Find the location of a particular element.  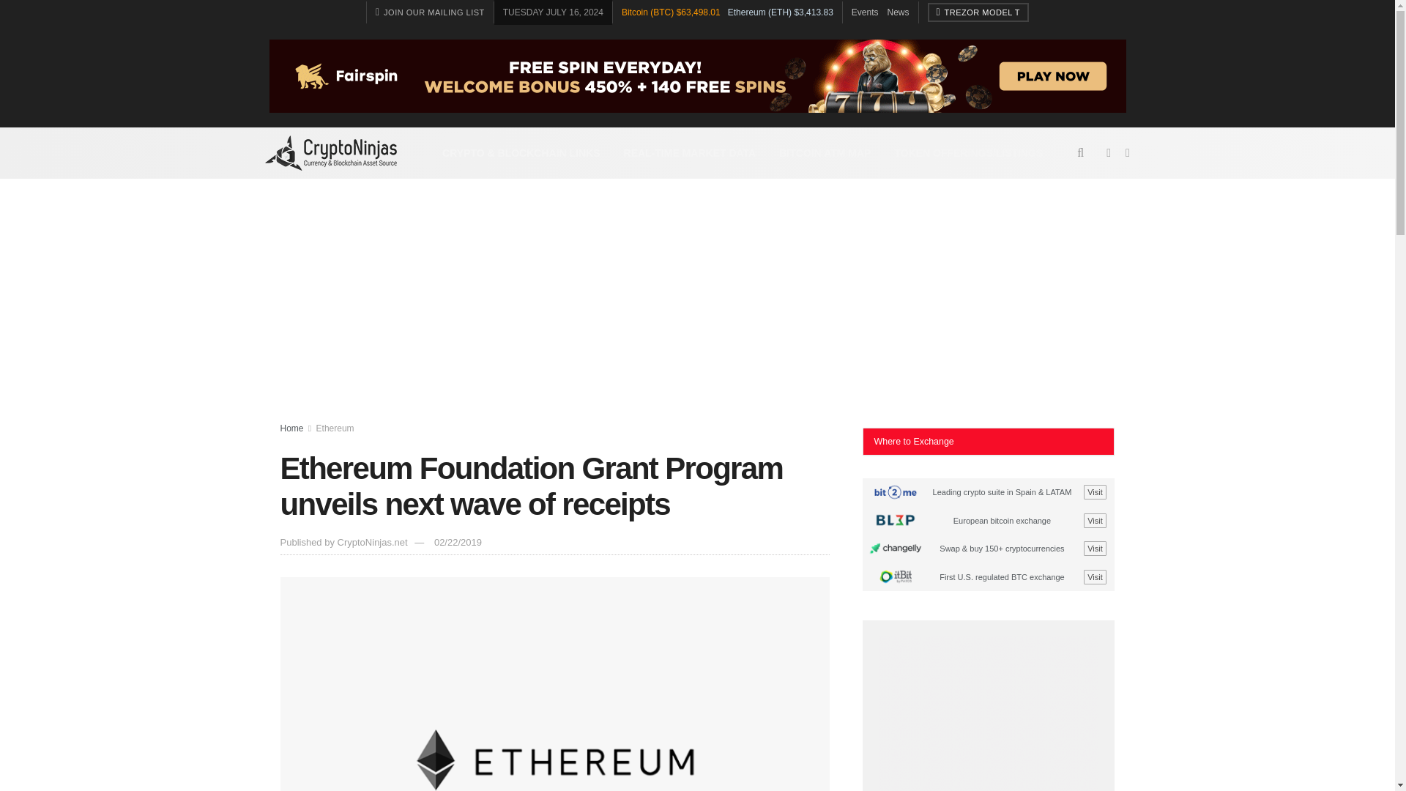

Events is located at coordinates (866, 12).